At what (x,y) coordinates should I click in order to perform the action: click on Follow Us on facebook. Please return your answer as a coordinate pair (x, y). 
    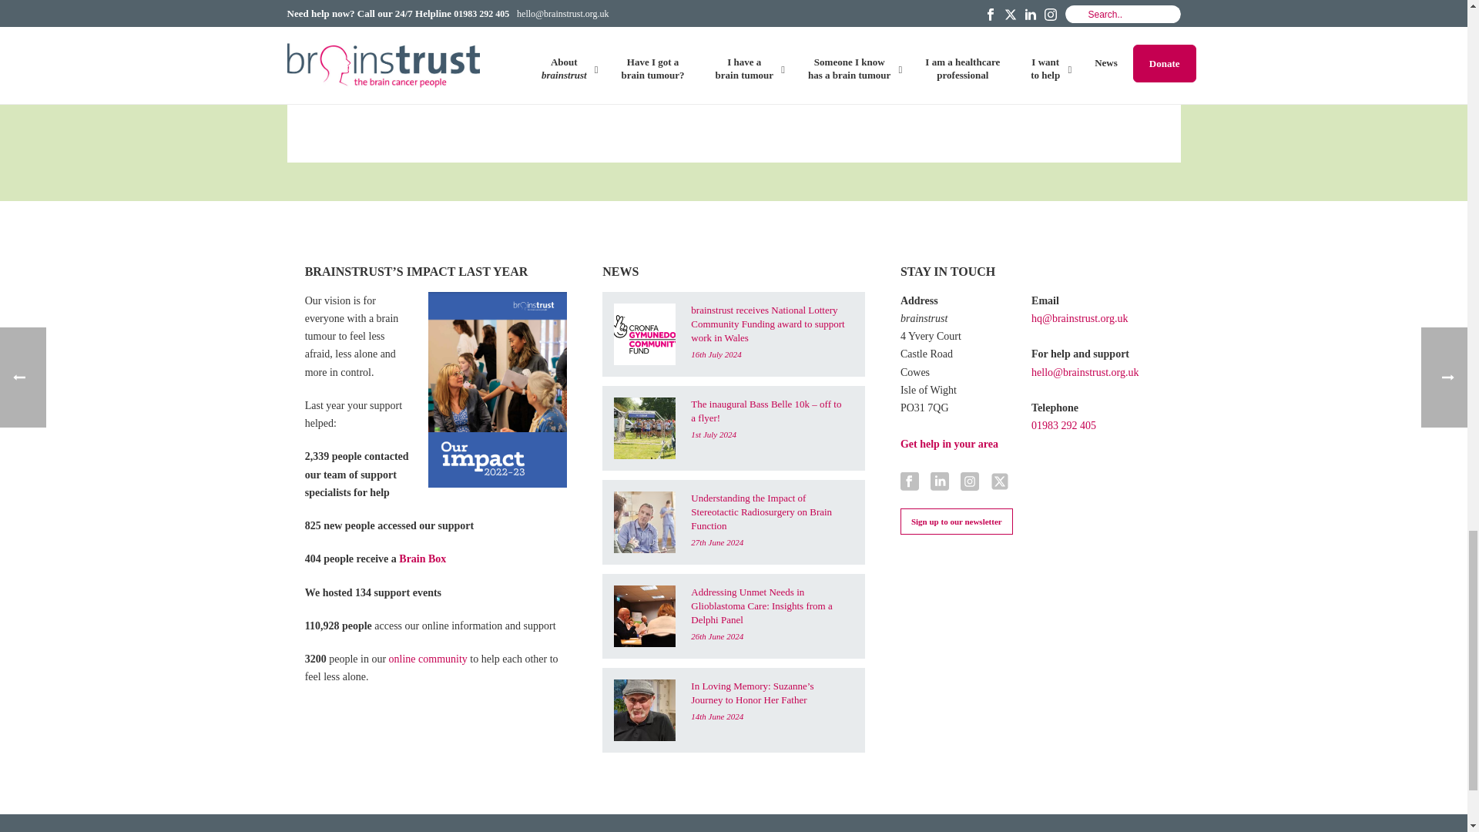
    Looking at the image, I should click on (909, 482).